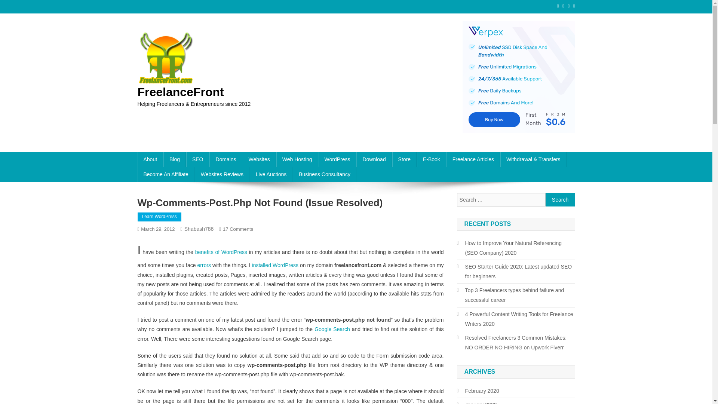 The height and width of the screenshot is (404, 718). What do you see at coordinates (337, 159) in the screenshot?
I see `WordPress` at bounding box center [337, 159].